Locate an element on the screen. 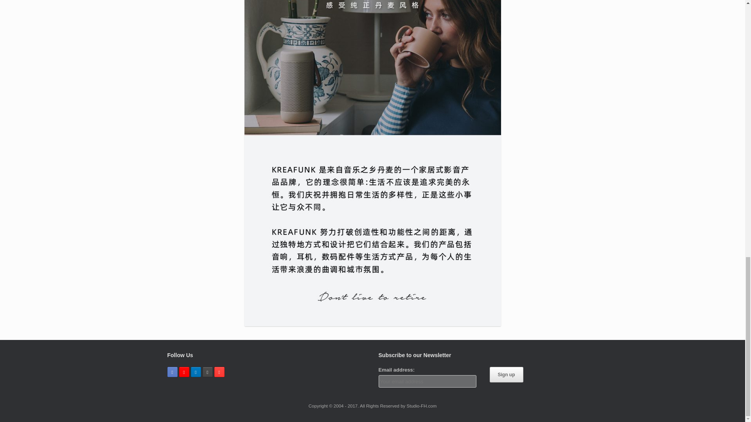 The image size is (751, 422). STUDIO FH Facebook is located at coordinates (172, 372).